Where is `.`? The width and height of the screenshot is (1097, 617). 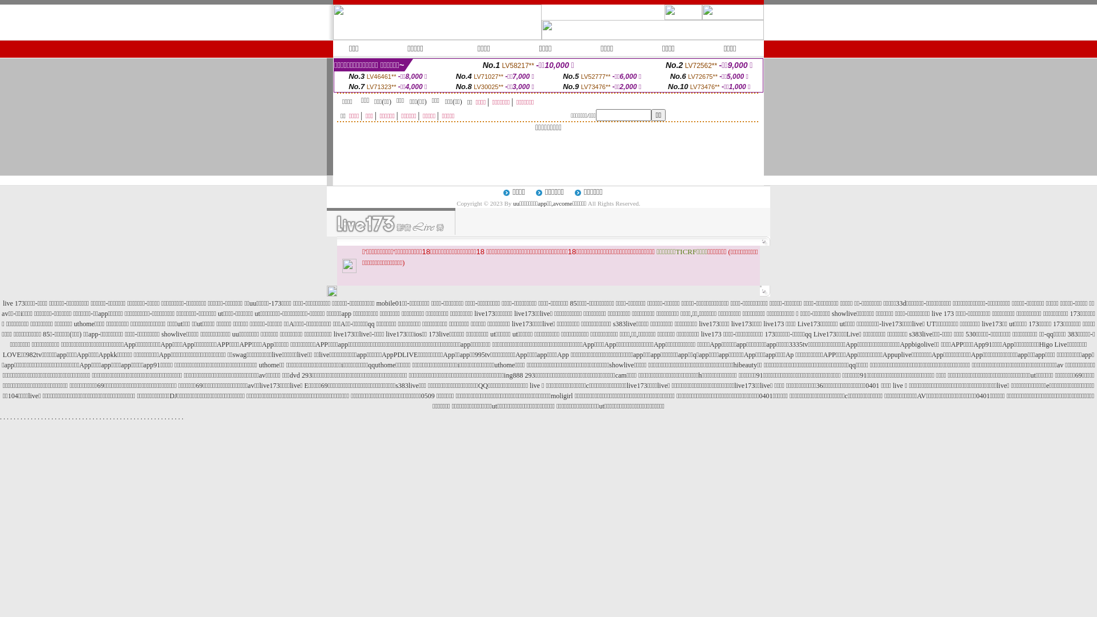 . is located at coordinates (141, 417).